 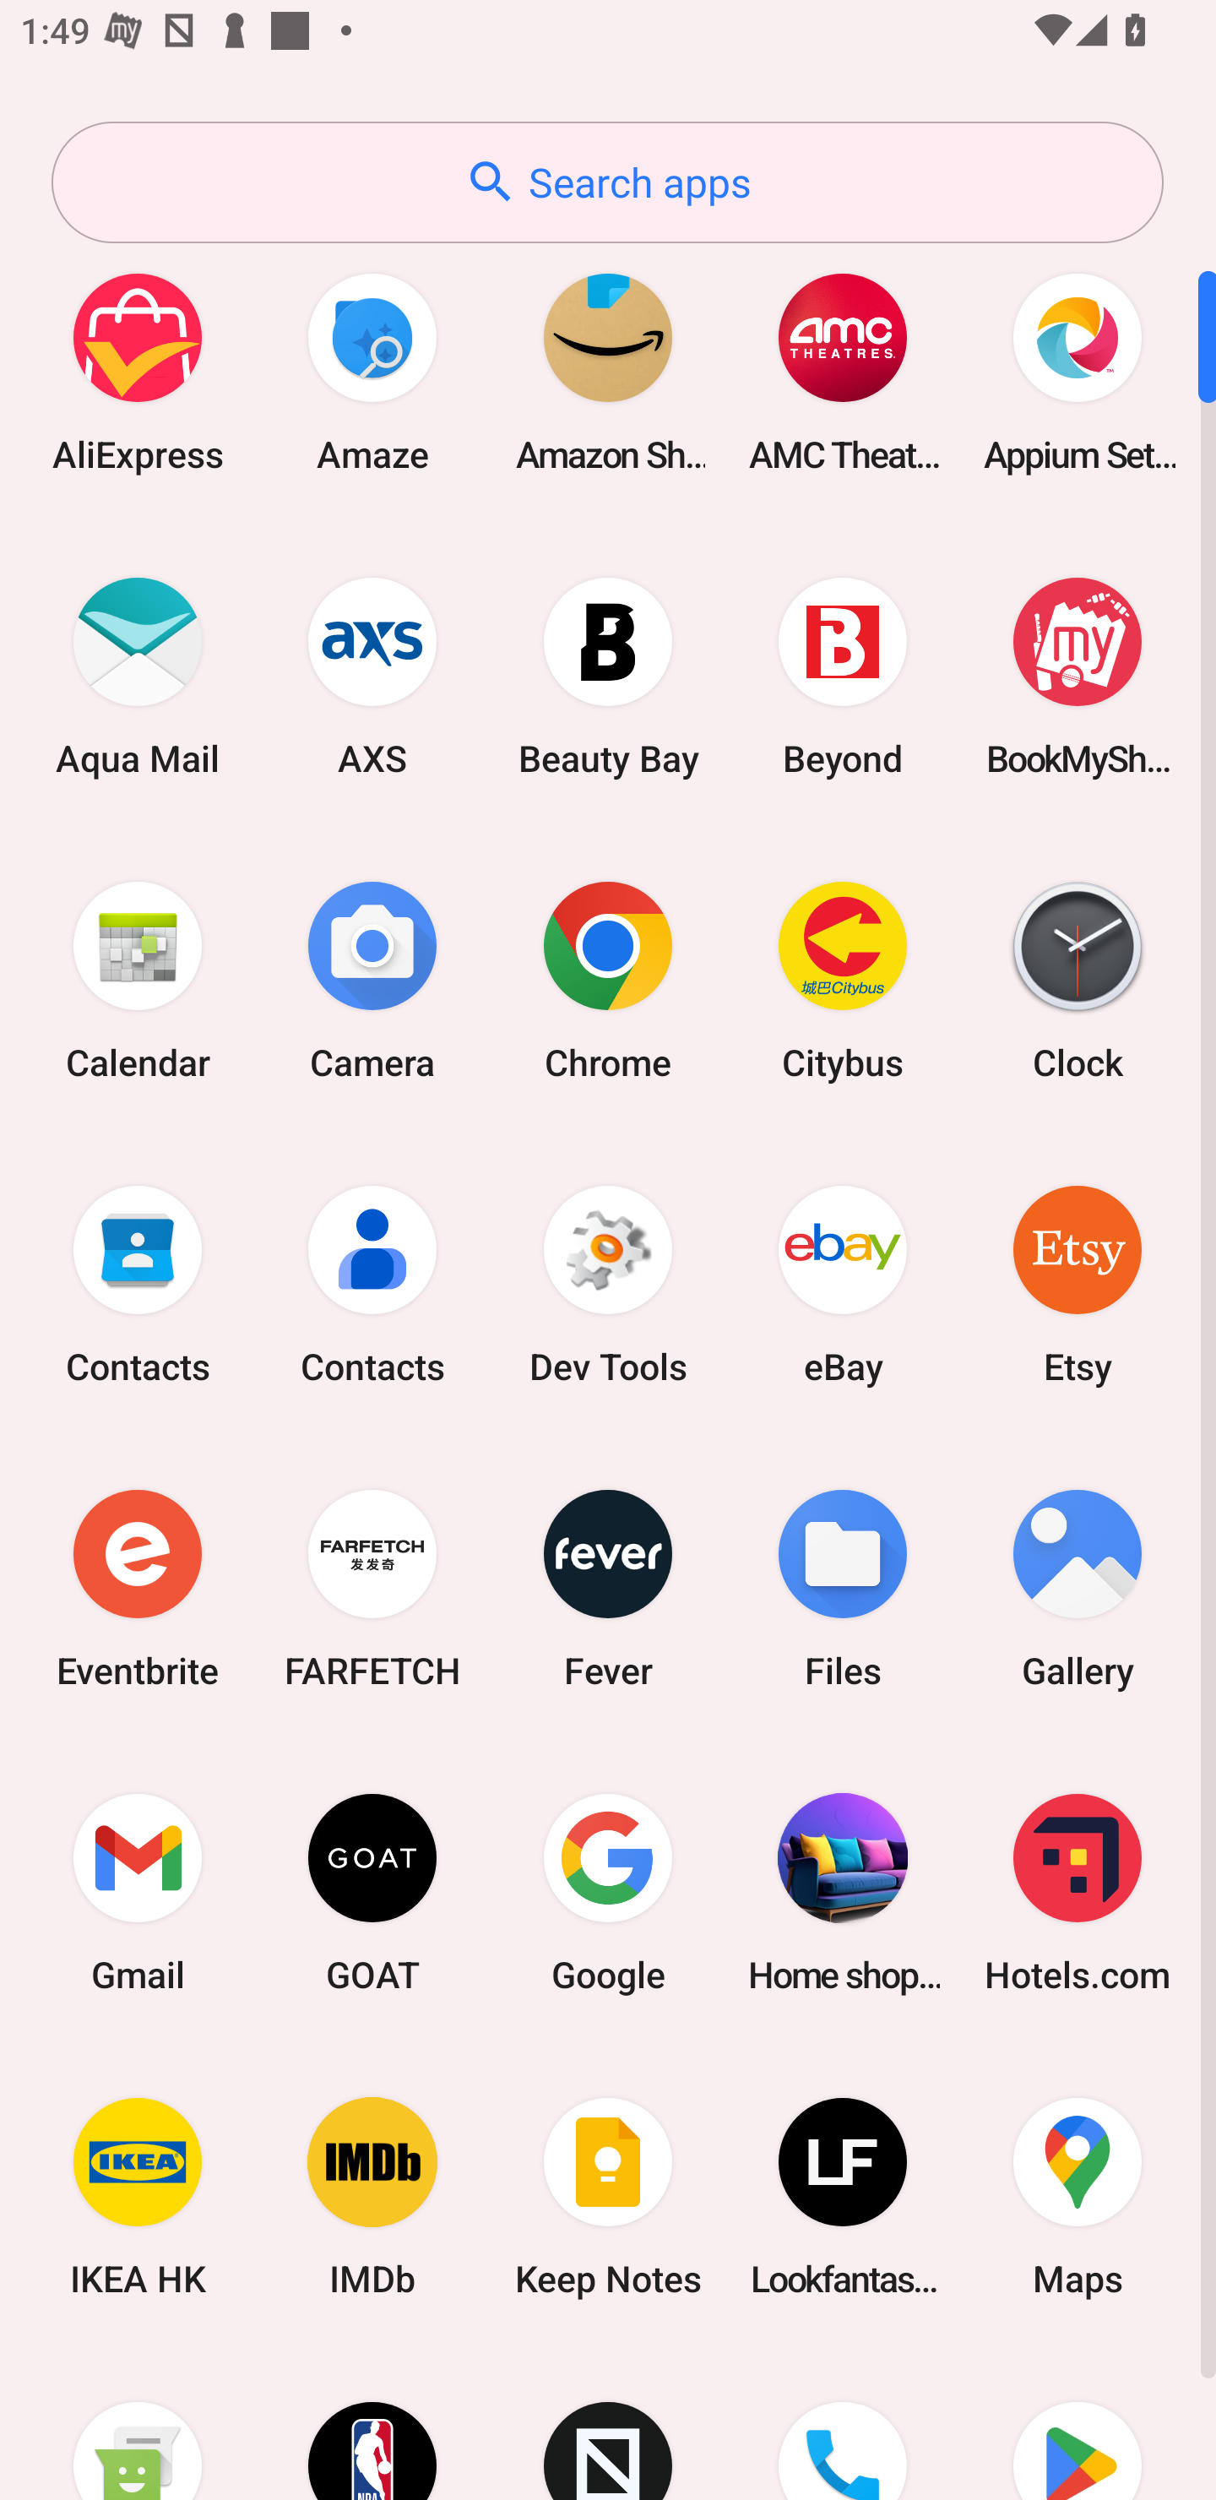 I want to click on Gmail, so click(x=138, y=1892).